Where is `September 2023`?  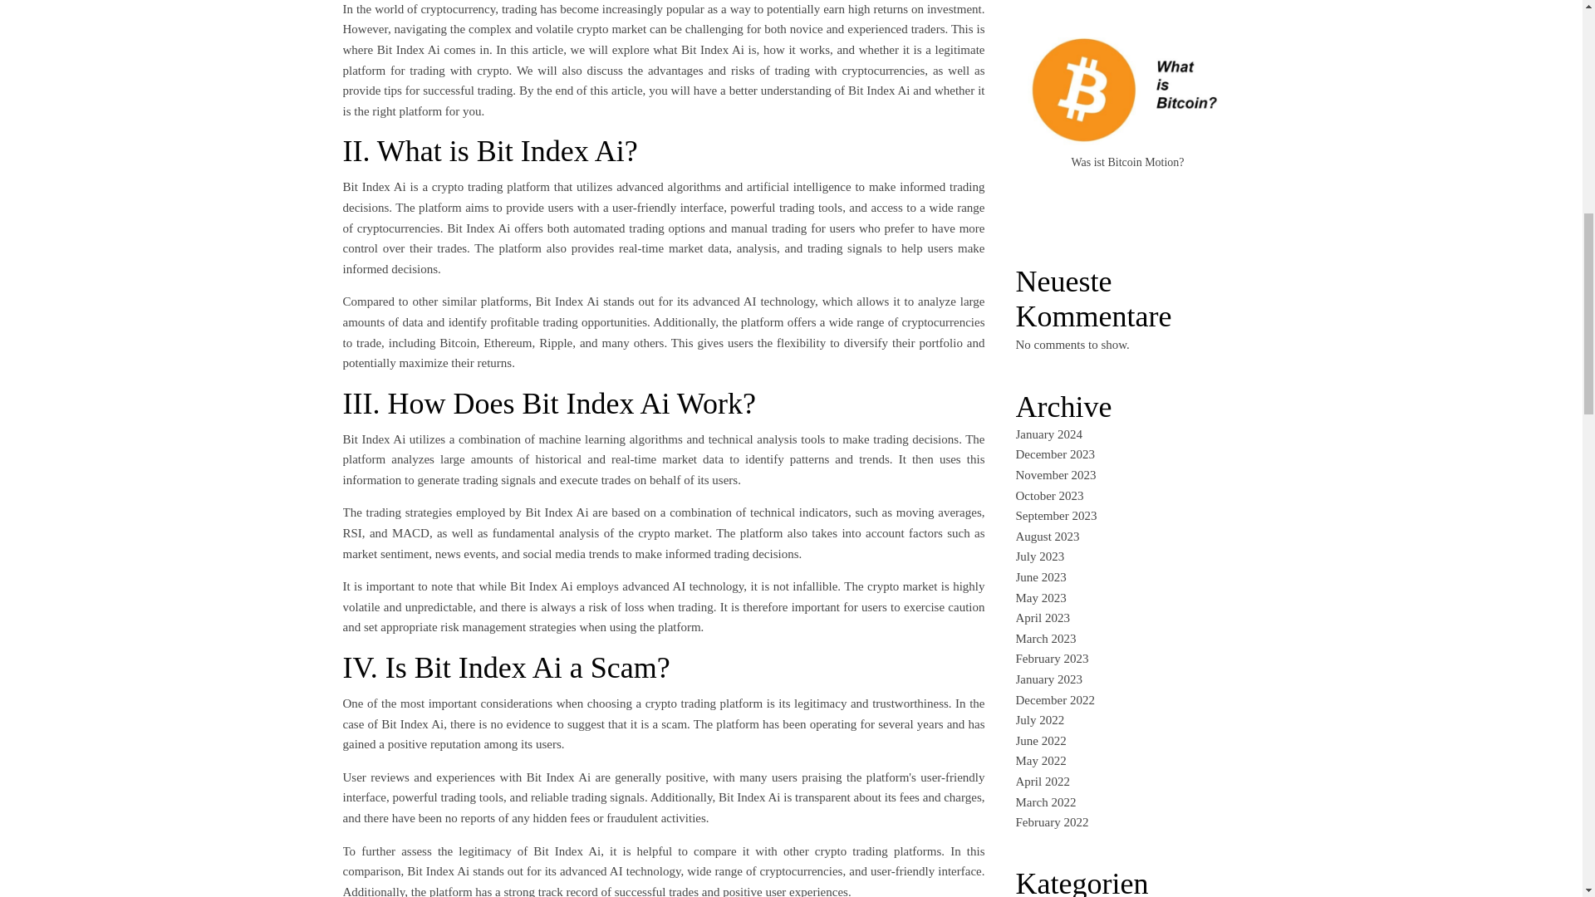 September 2023 is located at coordinates (1055, 515).